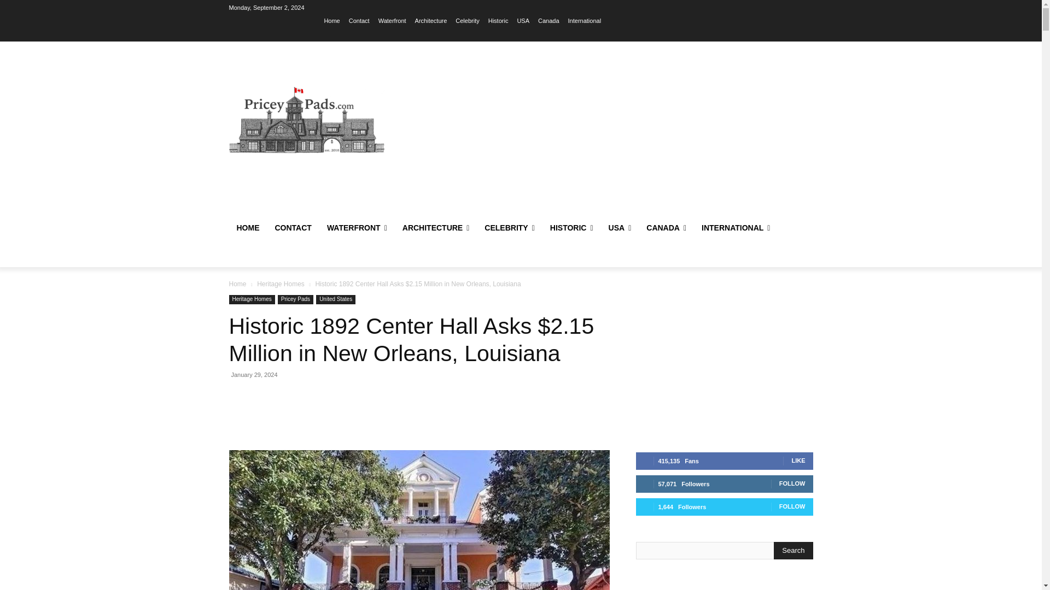 This screenshot has height=590, width=1050. What do you see at coordinates (293, 227) in the screenshot?
I see `CONTACT` at bounding box center [293, 227].